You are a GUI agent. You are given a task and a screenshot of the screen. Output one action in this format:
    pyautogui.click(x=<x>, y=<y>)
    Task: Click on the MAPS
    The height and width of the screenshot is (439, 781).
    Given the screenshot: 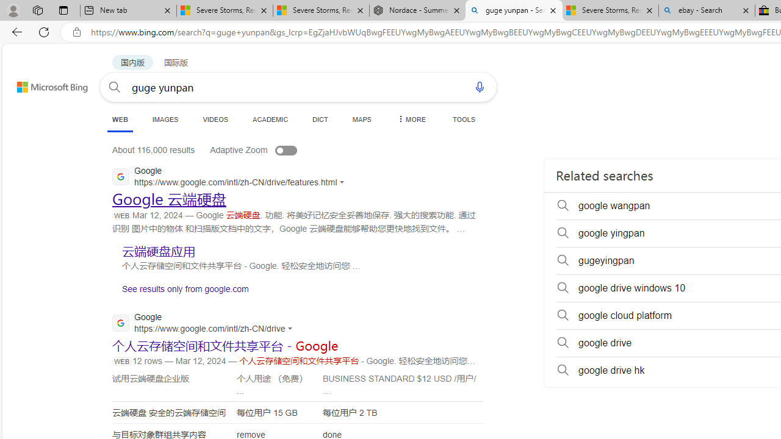 What is the action you would take?
    pyautogui.click(x=361, y=119)
    